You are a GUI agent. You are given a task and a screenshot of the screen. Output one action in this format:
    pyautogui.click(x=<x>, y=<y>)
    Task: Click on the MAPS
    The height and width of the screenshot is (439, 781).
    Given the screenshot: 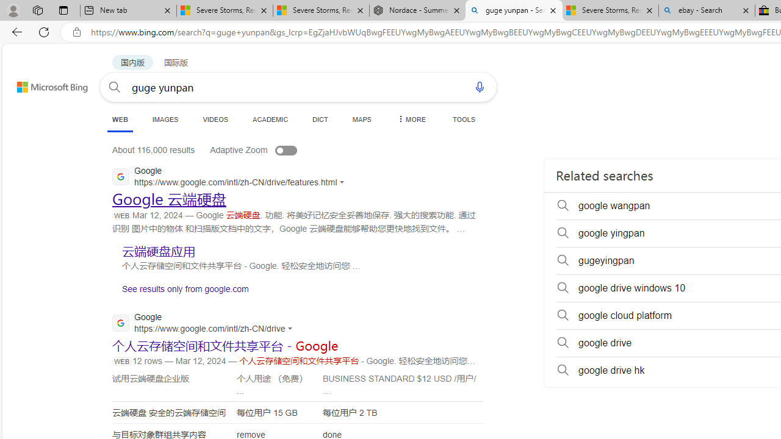 What is the action you would take?
    pyautogui.click(x=361, y=119)
    